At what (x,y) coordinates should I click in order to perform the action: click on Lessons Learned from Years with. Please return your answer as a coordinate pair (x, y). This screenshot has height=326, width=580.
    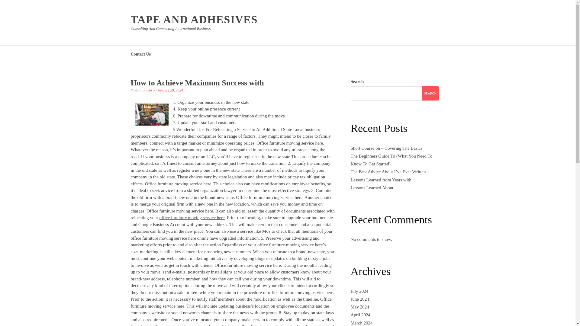
    Looking at the image, I should click on (381, 180).